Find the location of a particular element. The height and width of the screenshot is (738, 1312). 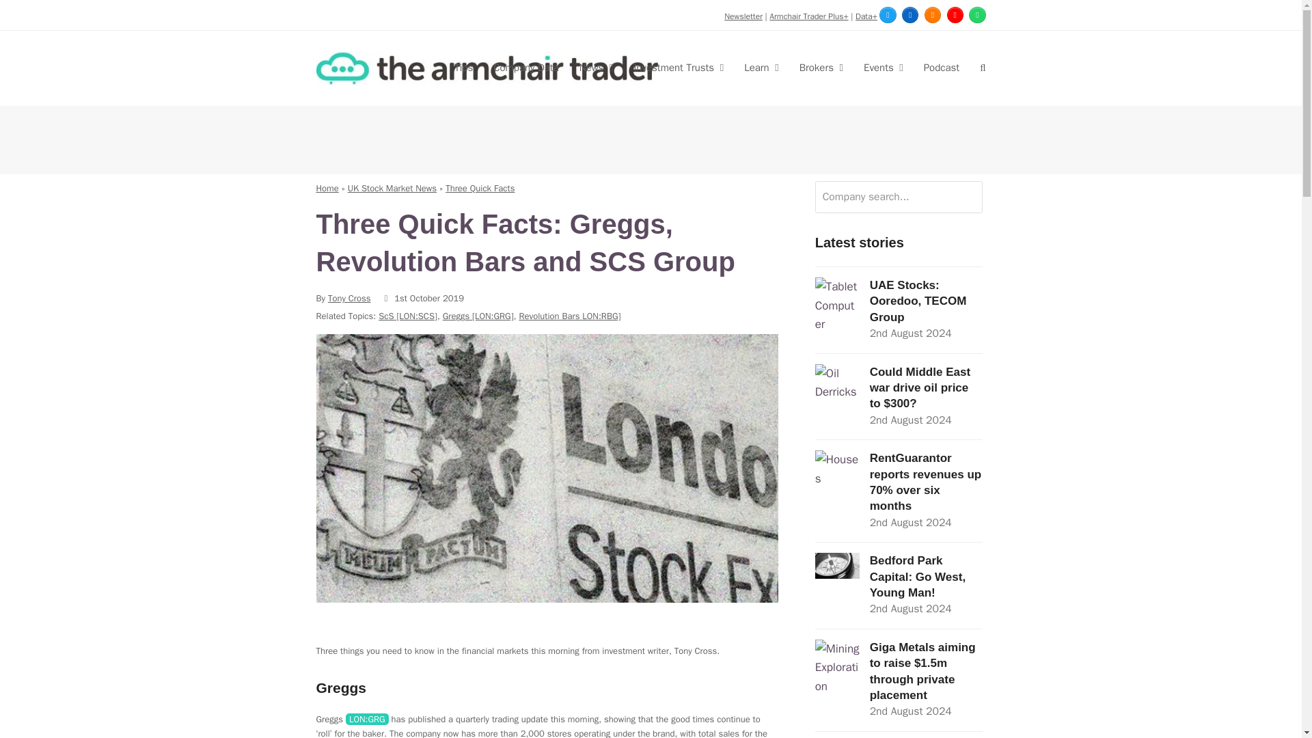

WhatsApp is located at coordinates (977, 14).